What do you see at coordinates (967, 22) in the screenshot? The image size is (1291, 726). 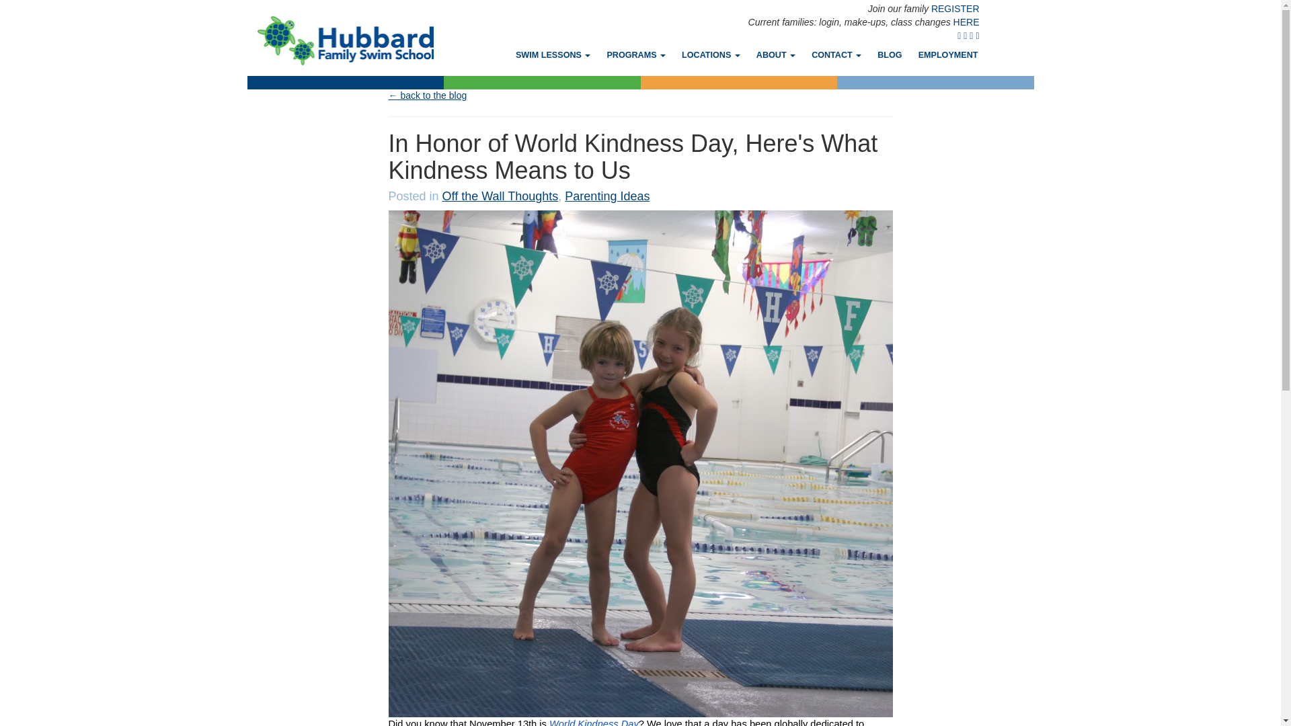 I see `HERE` at bounding box center [967, 22].